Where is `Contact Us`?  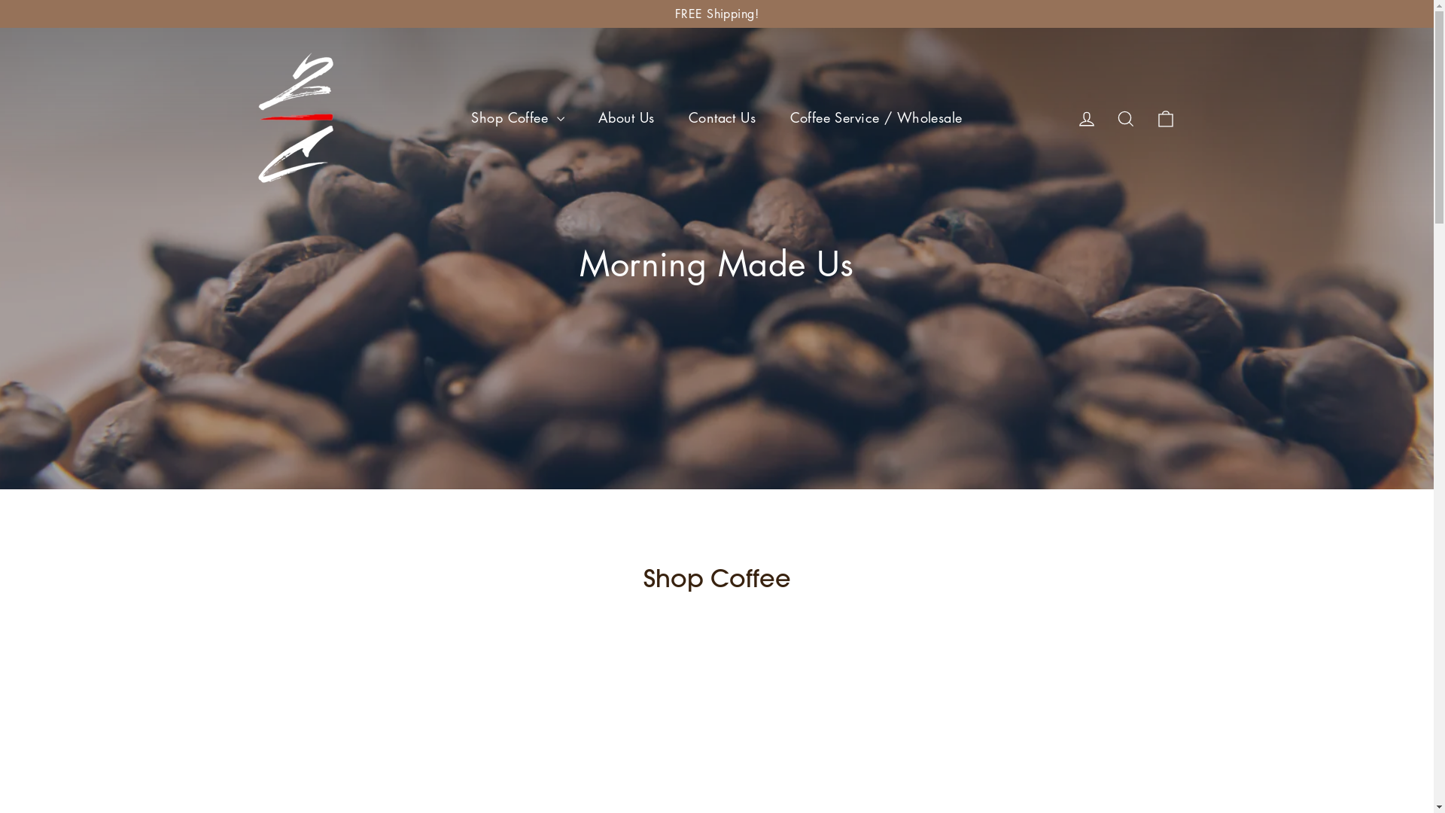 Contact Us is located at coordinates (722, 117).